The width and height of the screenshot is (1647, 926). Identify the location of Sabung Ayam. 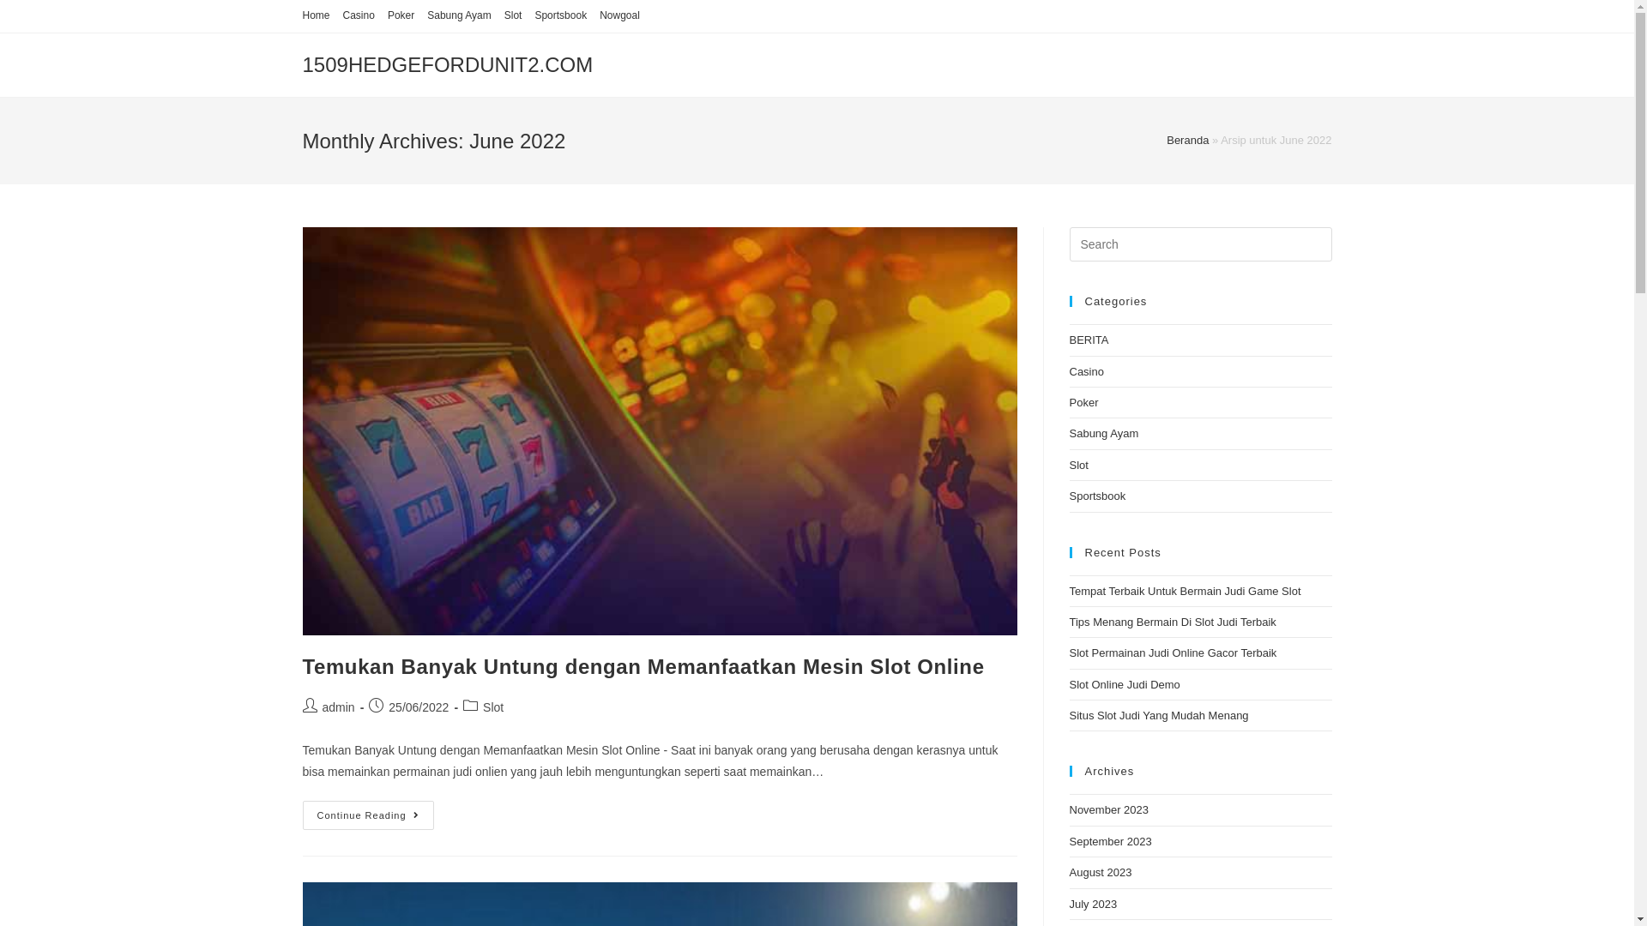
(460, 16).